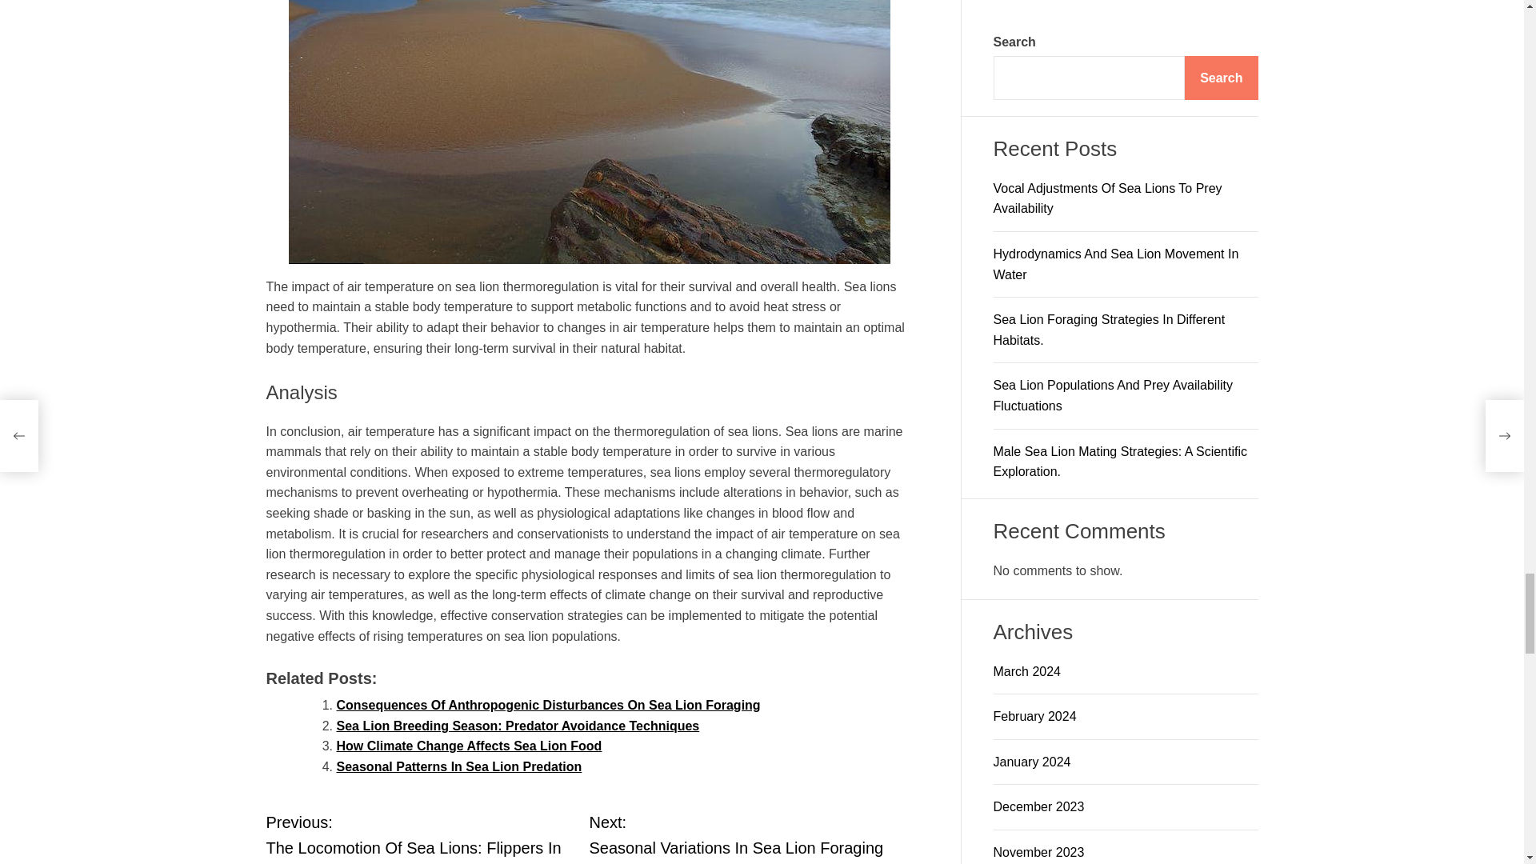 This screenshot has width=1536, height=864. I want to click on Sea Lion Breeding Season: Predator Avoidance Techniques, so click(517, 725).